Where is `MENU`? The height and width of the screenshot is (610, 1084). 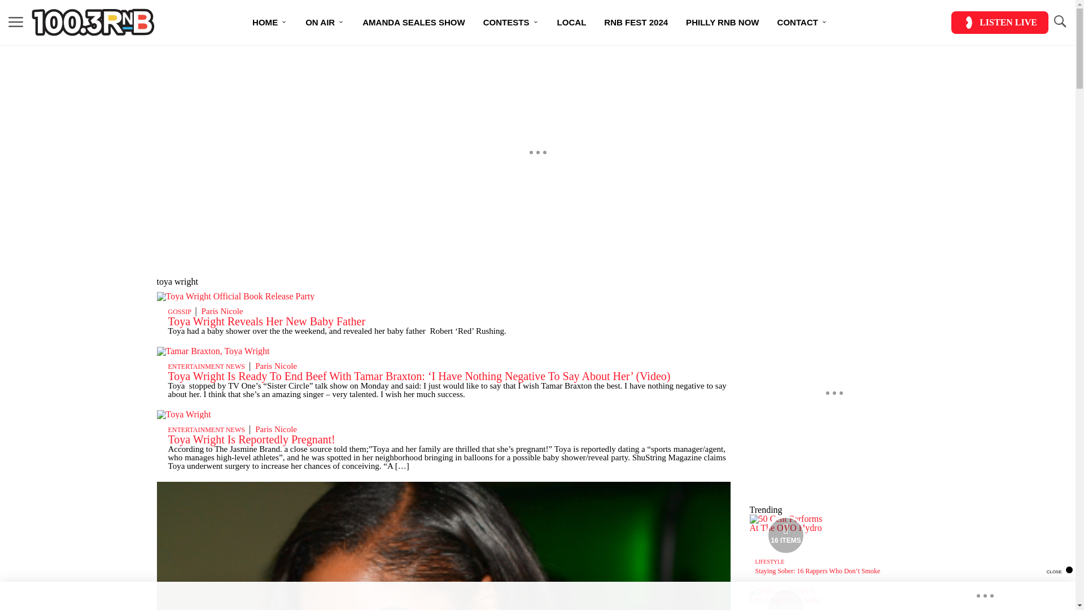 MENU is located at coordinates (16, 21).